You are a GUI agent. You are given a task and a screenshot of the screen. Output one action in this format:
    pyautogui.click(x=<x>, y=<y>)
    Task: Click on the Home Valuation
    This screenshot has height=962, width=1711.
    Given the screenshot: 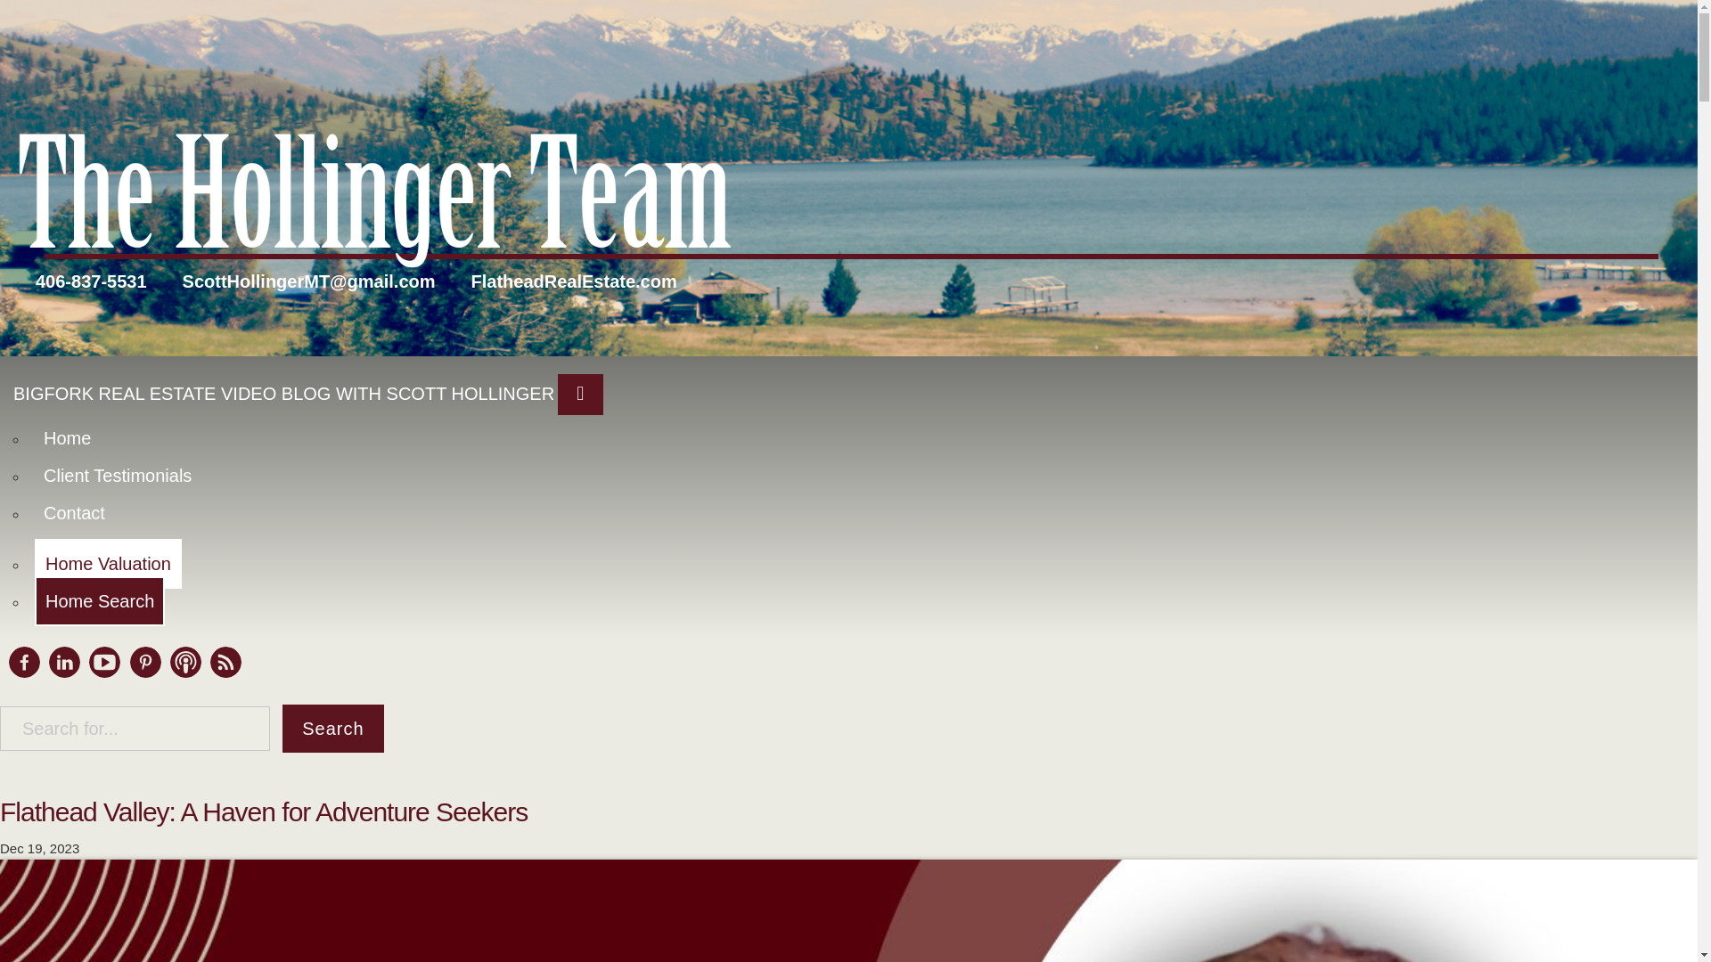 What is the action you would take?
    pyautogui.click(x=100, y=526)
    